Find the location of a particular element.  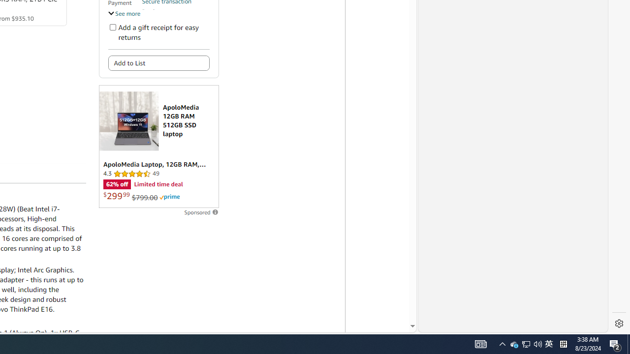

Prime is located at coordinates (169, 197).